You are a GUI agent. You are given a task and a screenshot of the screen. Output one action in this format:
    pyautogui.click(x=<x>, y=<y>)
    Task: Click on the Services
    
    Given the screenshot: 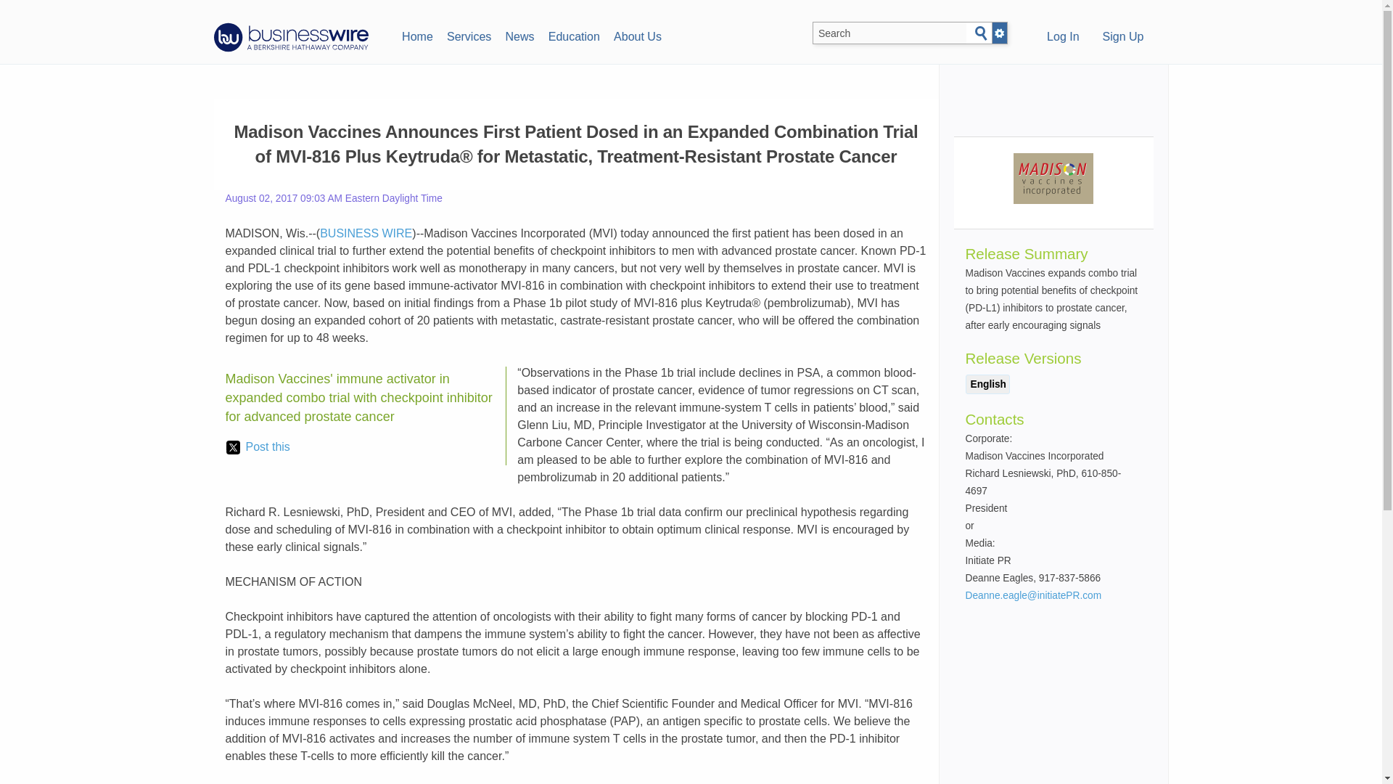 What is the action you would take?
    pyautogui.click(x=469, y=35)
    